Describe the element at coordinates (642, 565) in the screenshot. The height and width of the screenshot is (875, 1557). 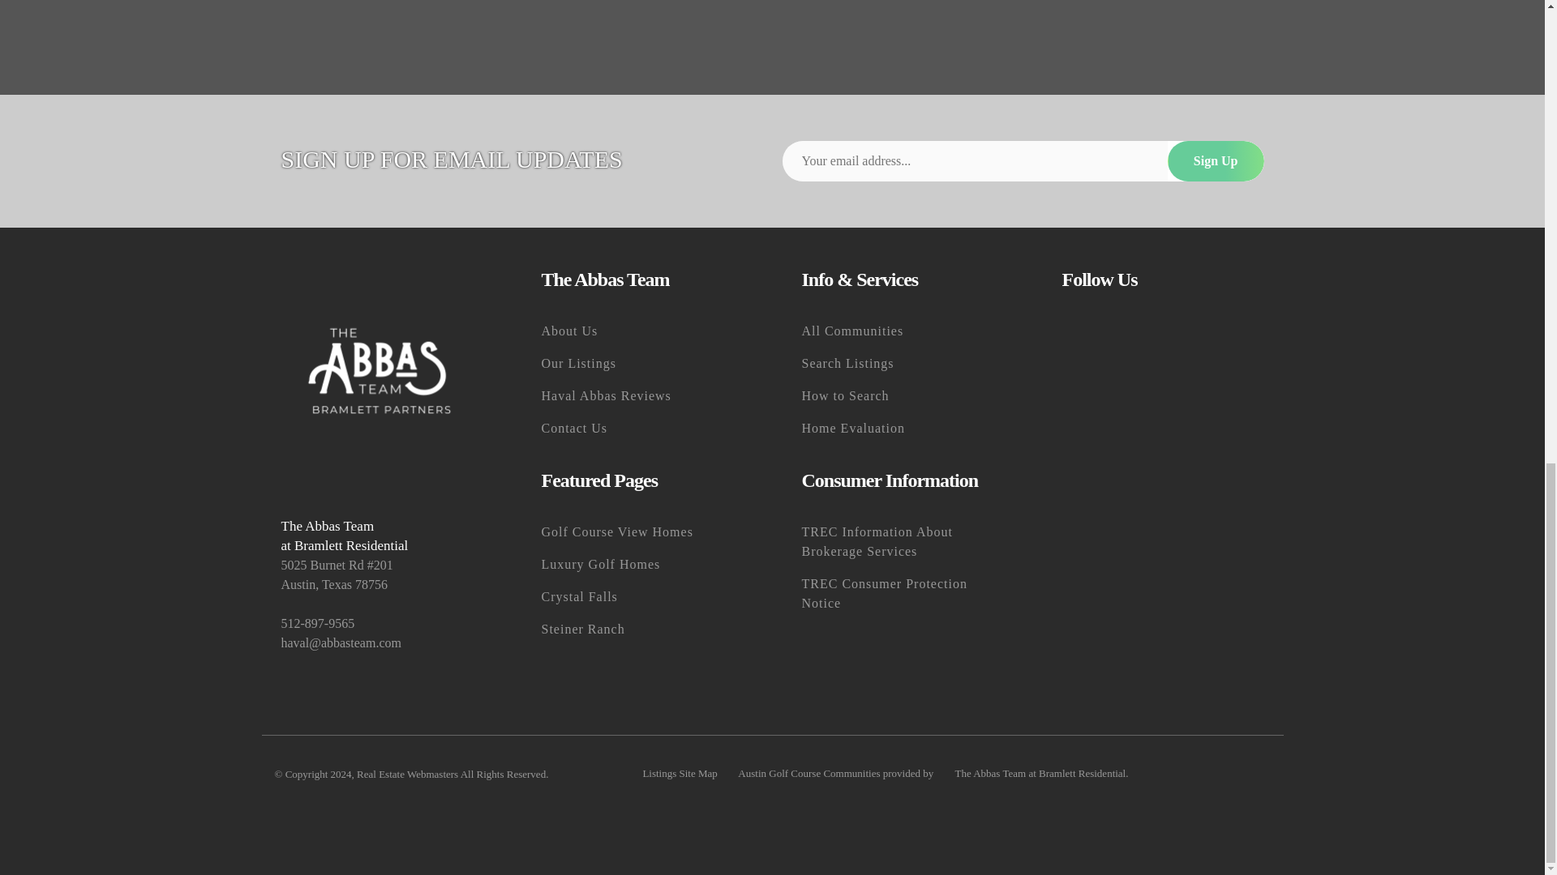
I see `Luxury Golf Homes` at that location.